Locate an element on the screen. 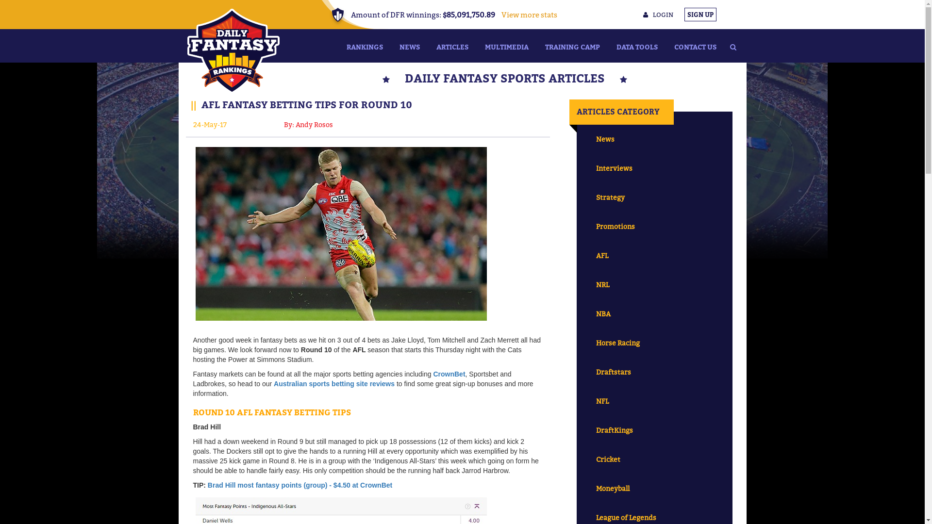 This screenshot has height=524, width=932. ARTICLES is located at coordinates (452, 46).